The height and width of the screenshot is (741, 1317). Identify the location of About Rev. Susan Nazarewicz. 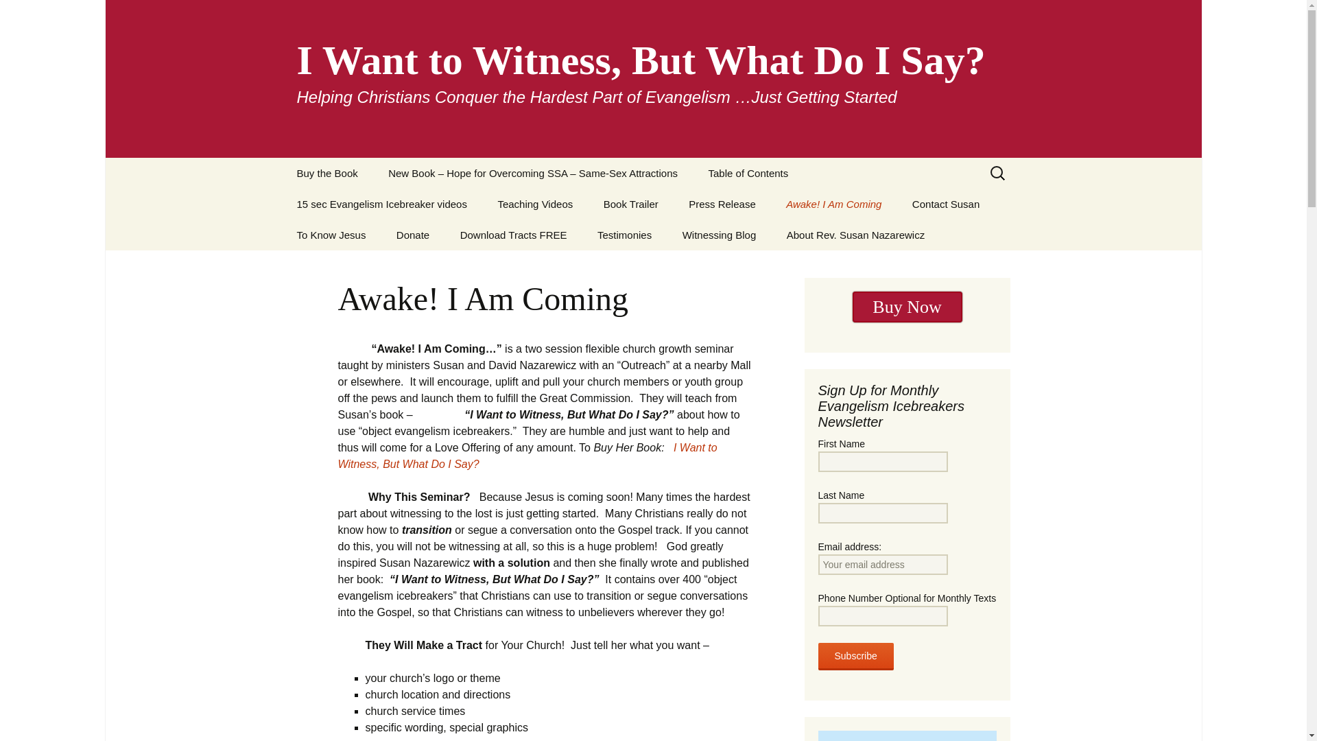
(855, 235).